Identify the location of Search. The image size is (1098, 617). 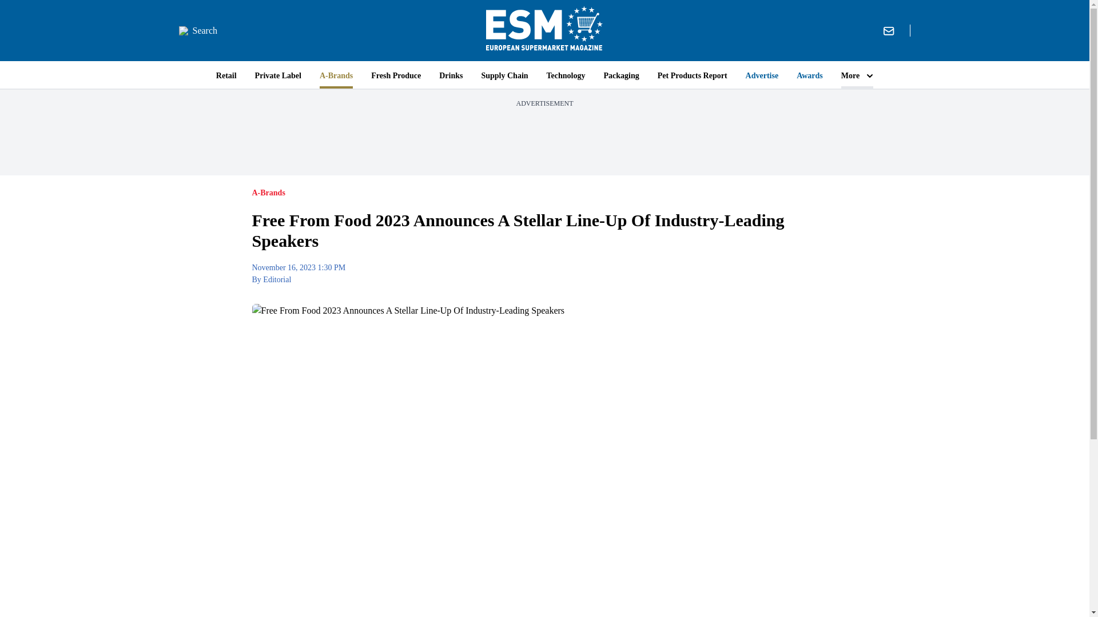
(198, 31).